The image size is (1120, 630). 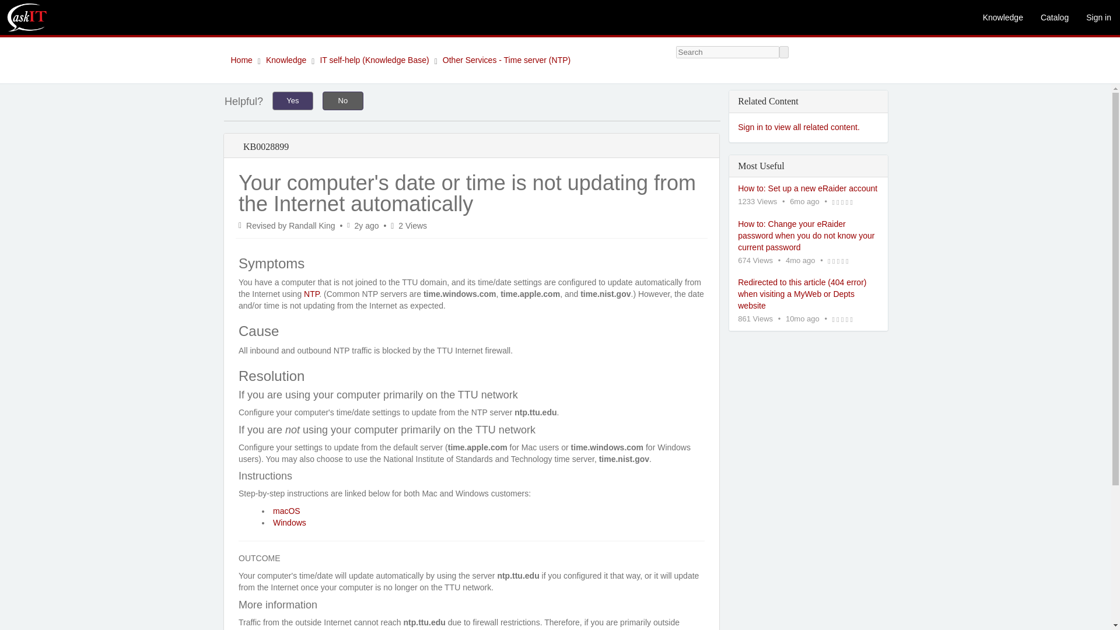 What do you see at coordinates (1003, 17) in the screenshot?
I see `Knowledge` at bounding box center [1003, 17].